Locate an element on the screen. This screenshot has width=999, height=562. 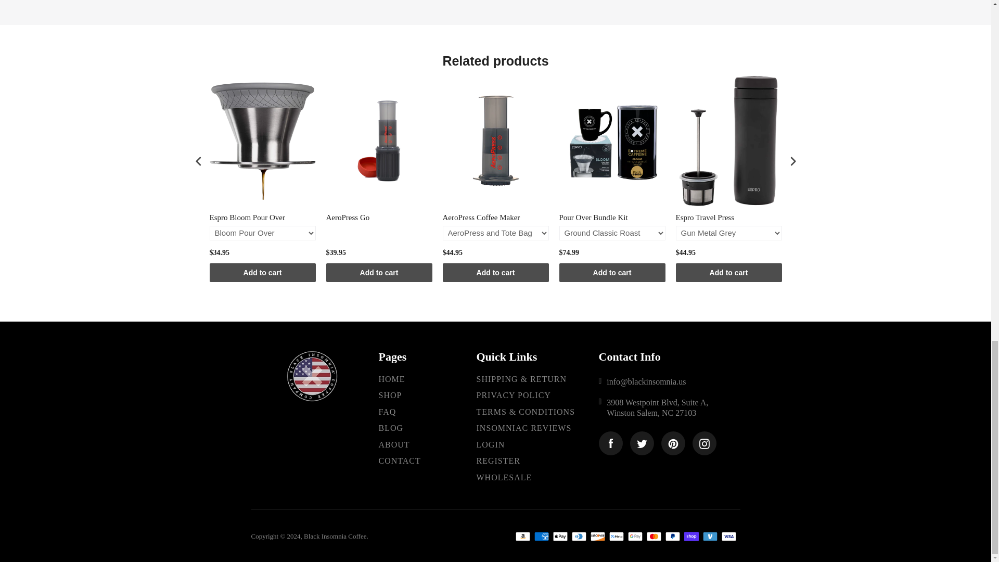
Amazon is located at coordinates (522, 537).